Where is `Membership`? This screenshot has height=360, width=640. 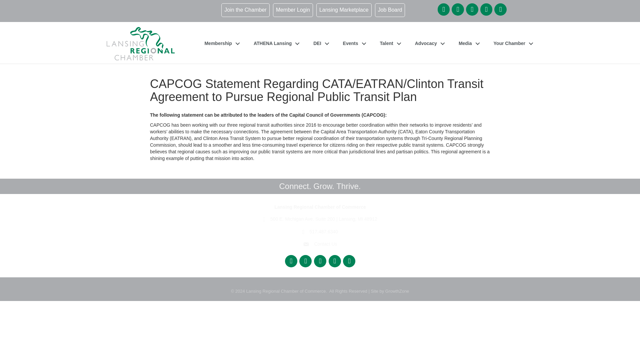
Membership is located at coordinates (220, 44).